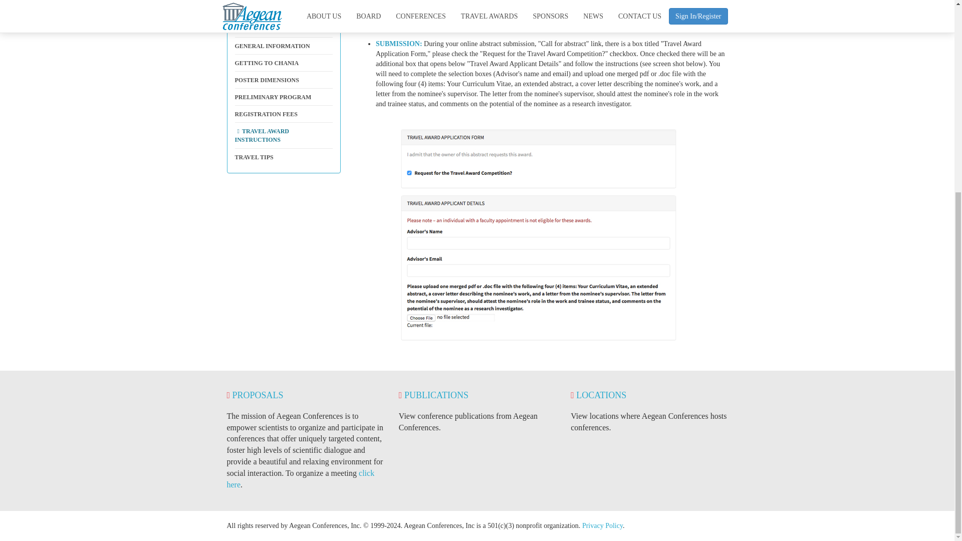 The width and height of the screenshot is (962, 541). I want to click on PROPOSALS, so click(255, 395).